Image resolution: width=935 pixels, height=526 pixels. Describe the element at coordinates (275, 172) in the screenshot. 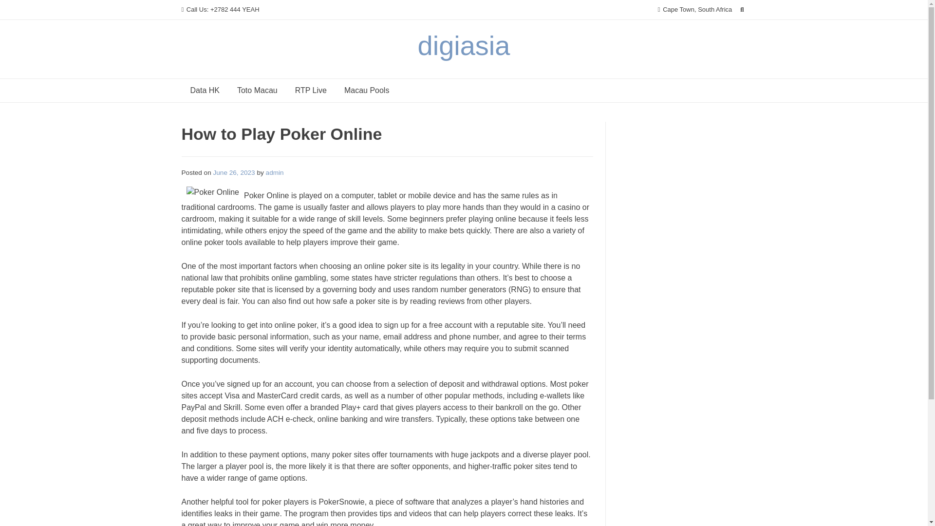

I see `admin` at that location.